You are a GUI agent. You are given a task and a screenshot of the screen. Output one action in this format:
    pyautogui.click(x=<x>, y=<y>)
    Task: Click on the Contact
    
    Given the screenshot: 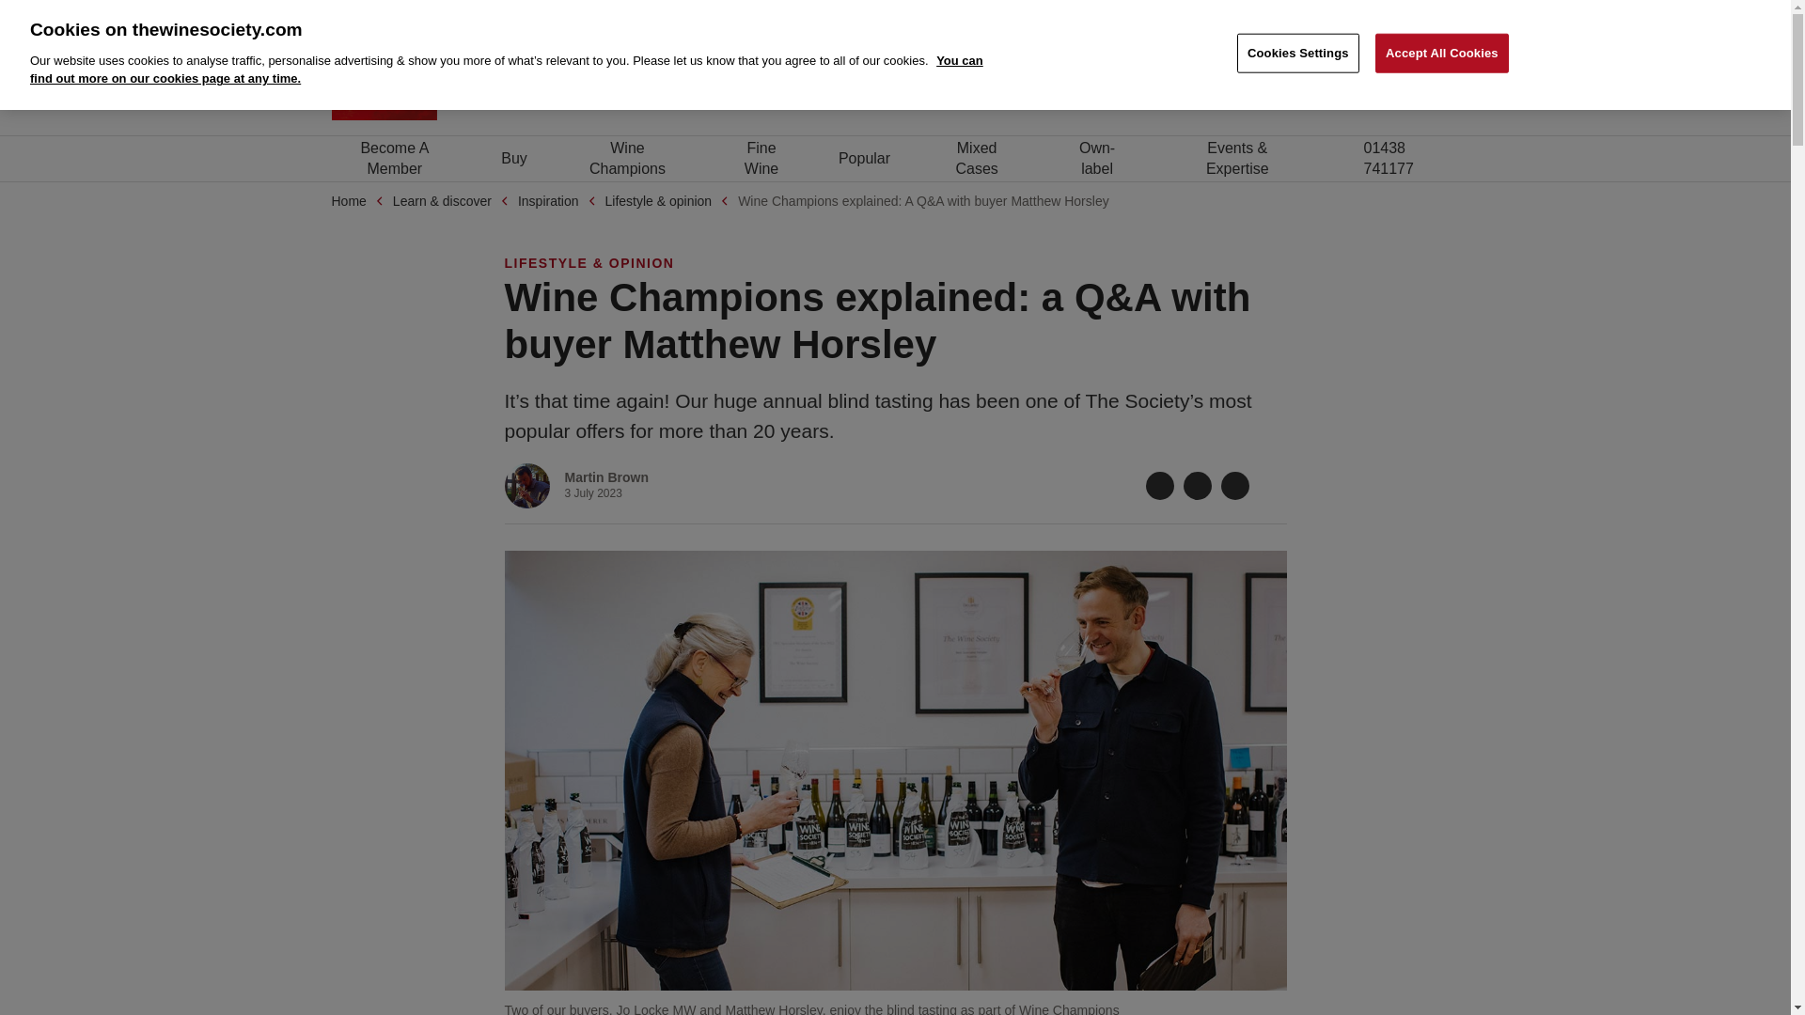 What is the action you would take?
    pyautogui.click(x=1323, y=13)
    